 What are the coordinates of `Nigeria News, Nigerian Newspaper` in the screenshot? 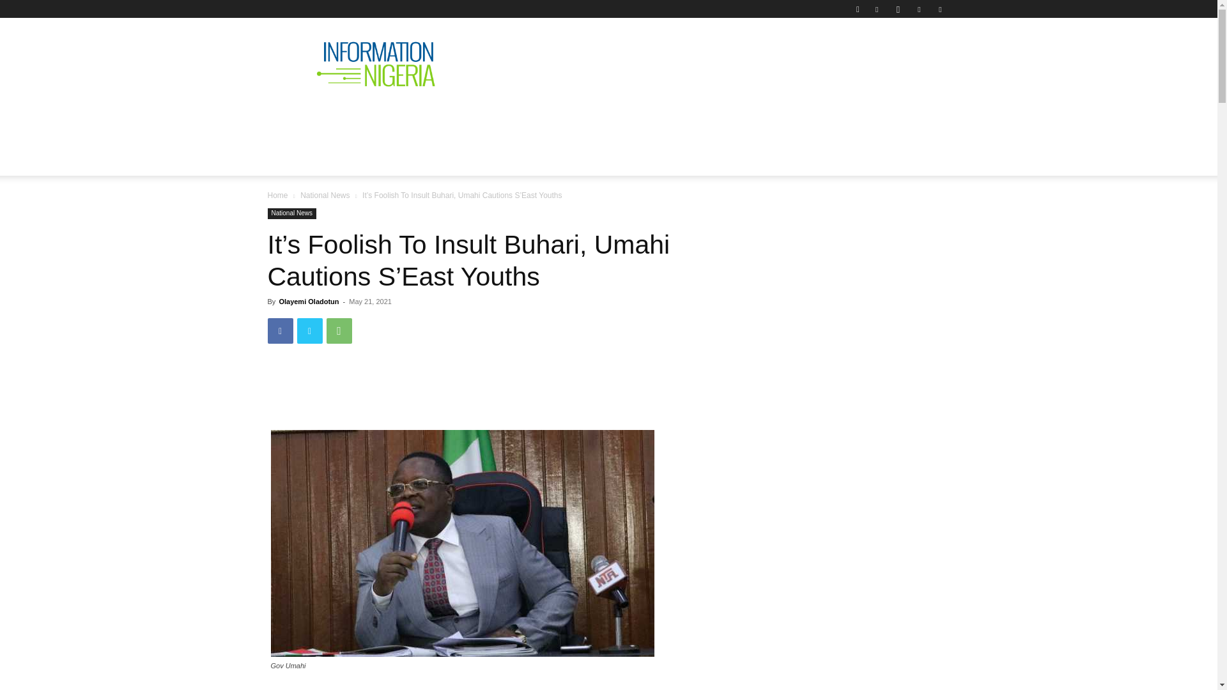 It's located at (376, 64).